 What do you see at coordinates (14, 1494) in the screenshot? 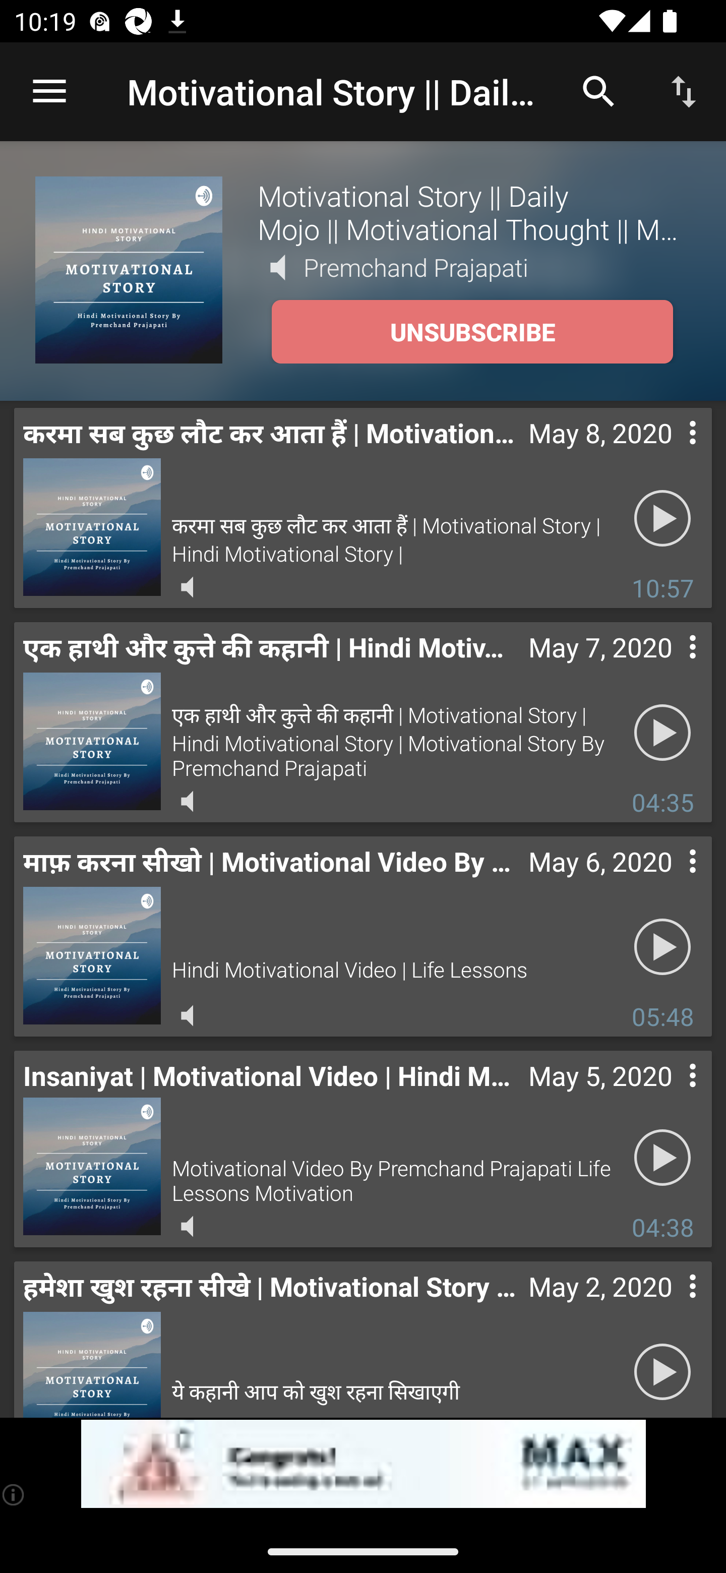
I see `(i)` at bounding box center [14, 1494].